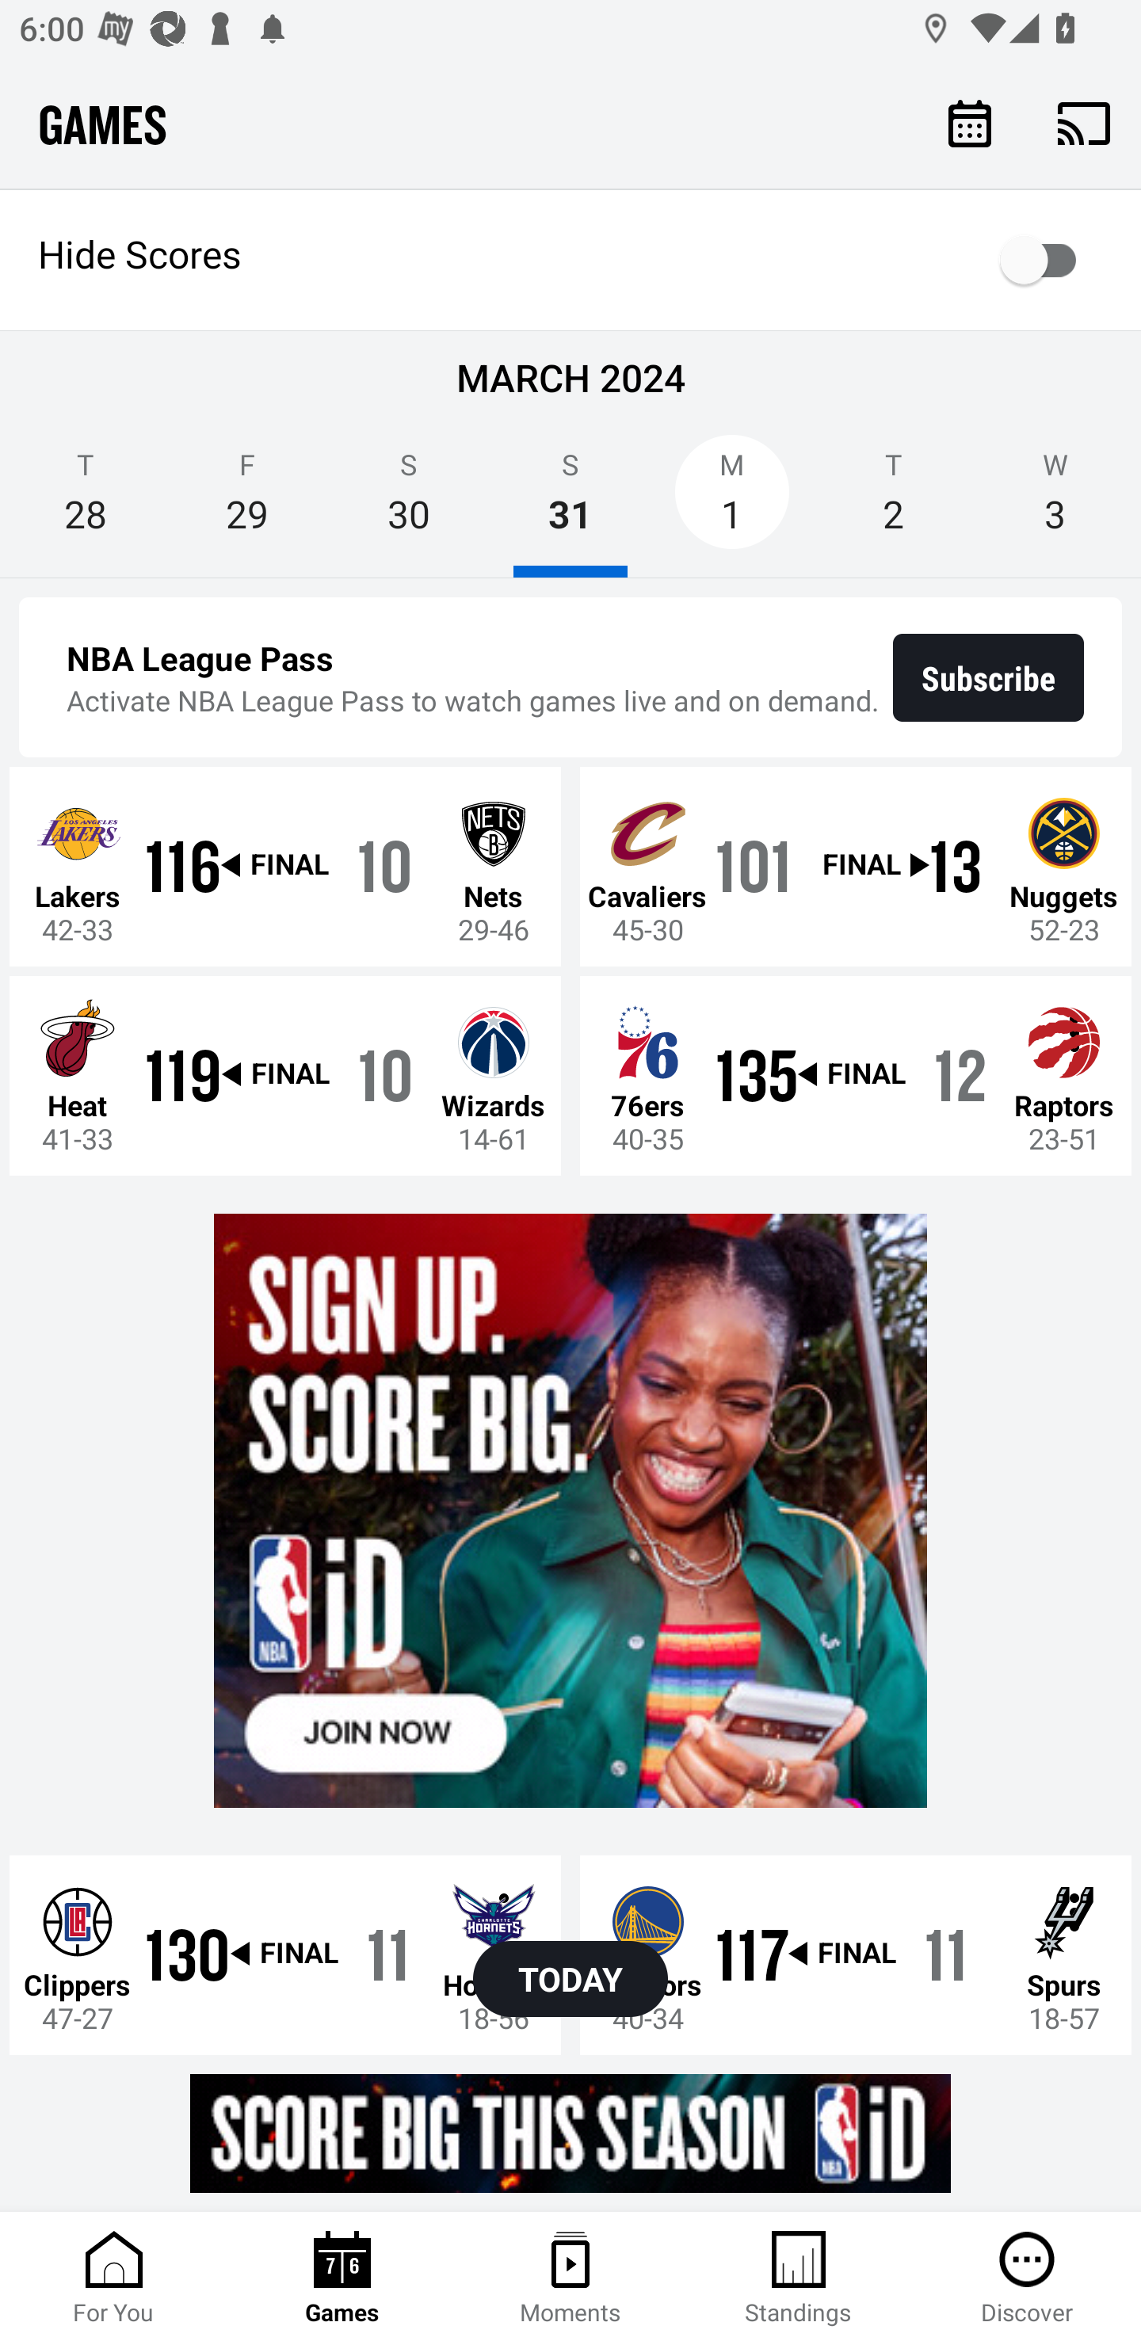 This screenshot has height=2345, width=1141. Describe the element at coordinates (856, 866) in the screenshot. I see `Cavaliers 45-30 101 FINAL 130 Nuggets 52-23` at that location.